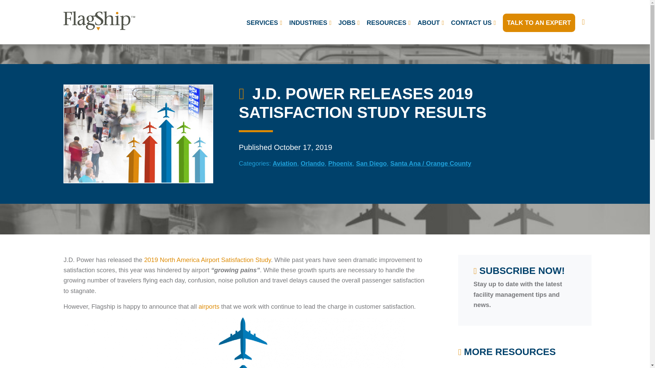  Describe the element at coordinates (264, 22) in the screenshot. I see `SERVICES` at that location.